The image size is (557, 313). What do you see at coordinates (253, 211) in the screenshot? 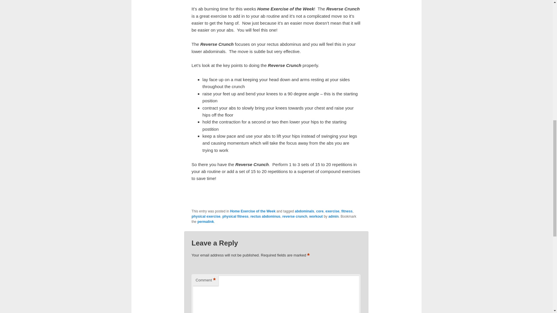
I see `Home Exercise of the Week` at bounding box center [253, 211].